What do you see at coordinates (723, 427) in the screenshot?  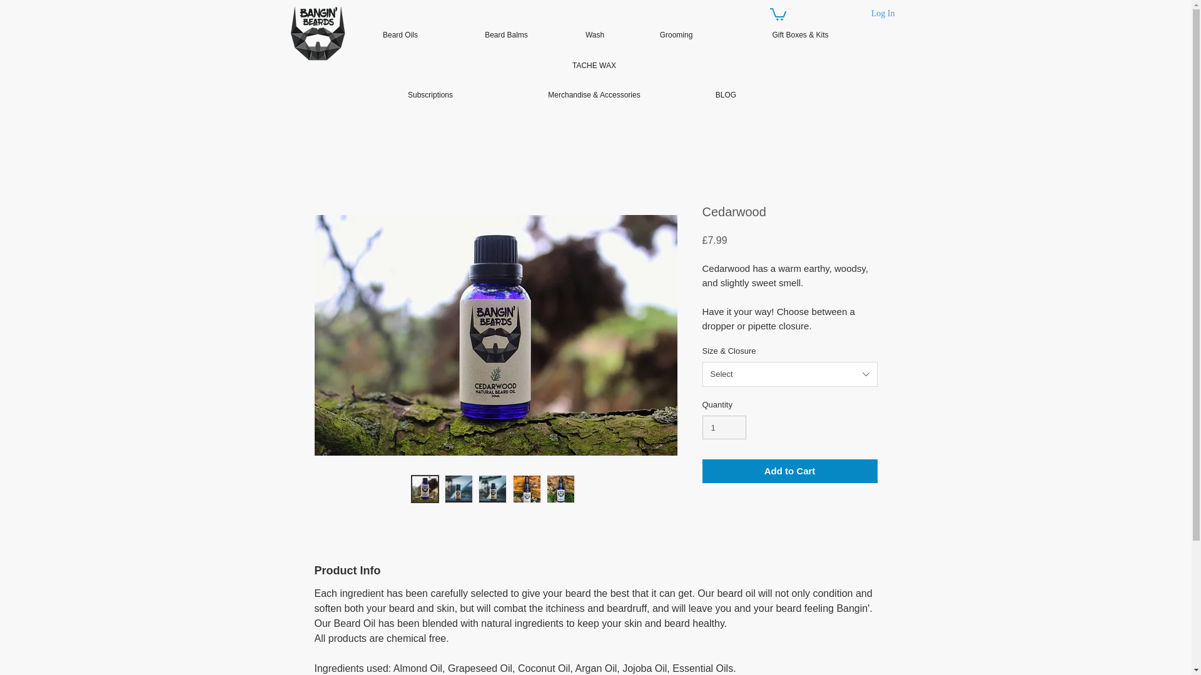 I see `1` at bounding box center [723, 427].